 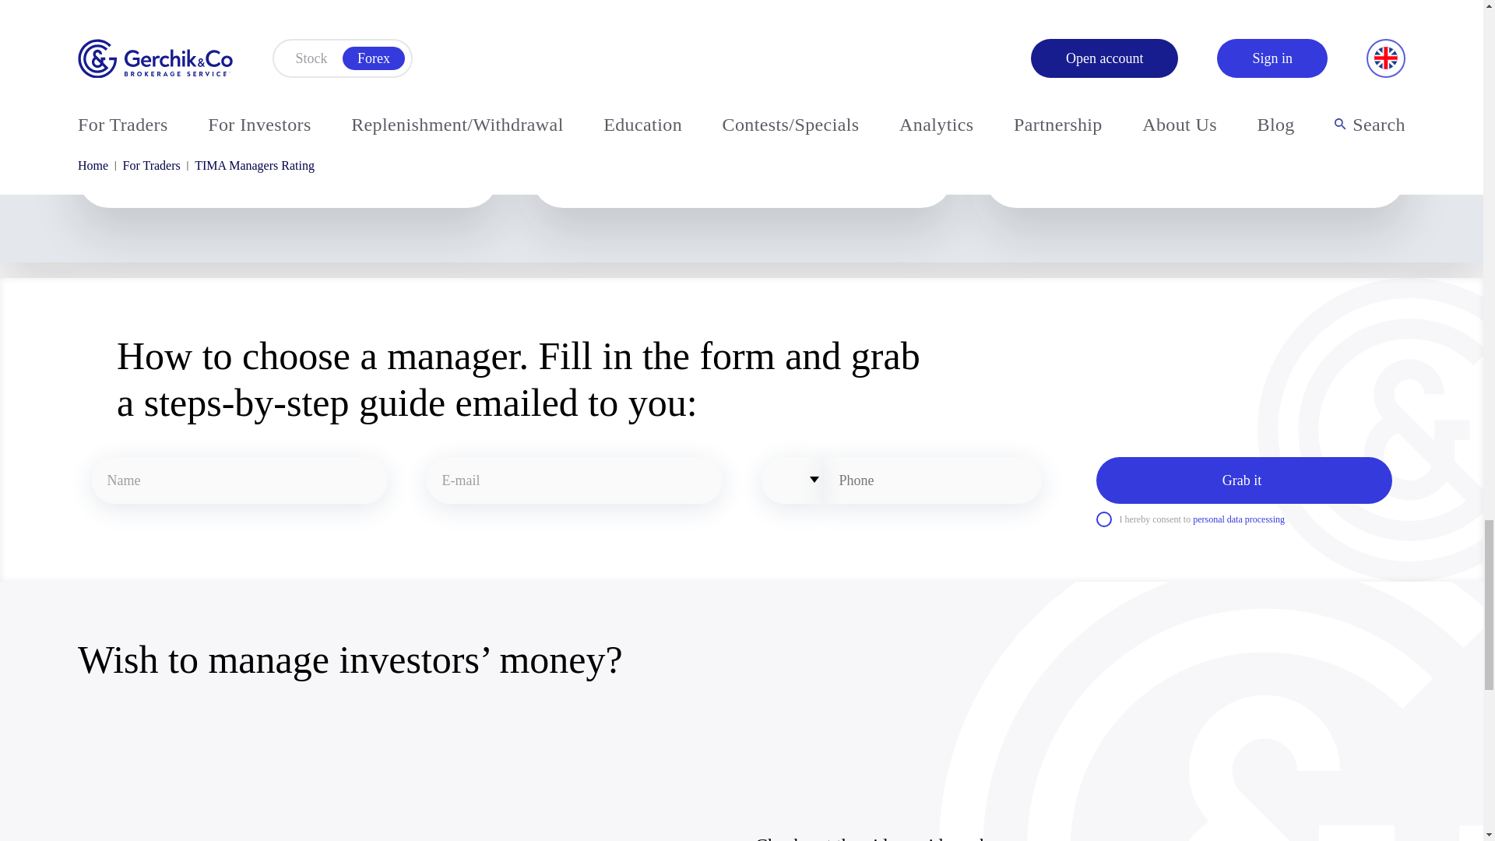 What do you see at coordinates (1243, 480) in the screenshot?
I see `Grab it` at bounding box center [1243, 480].